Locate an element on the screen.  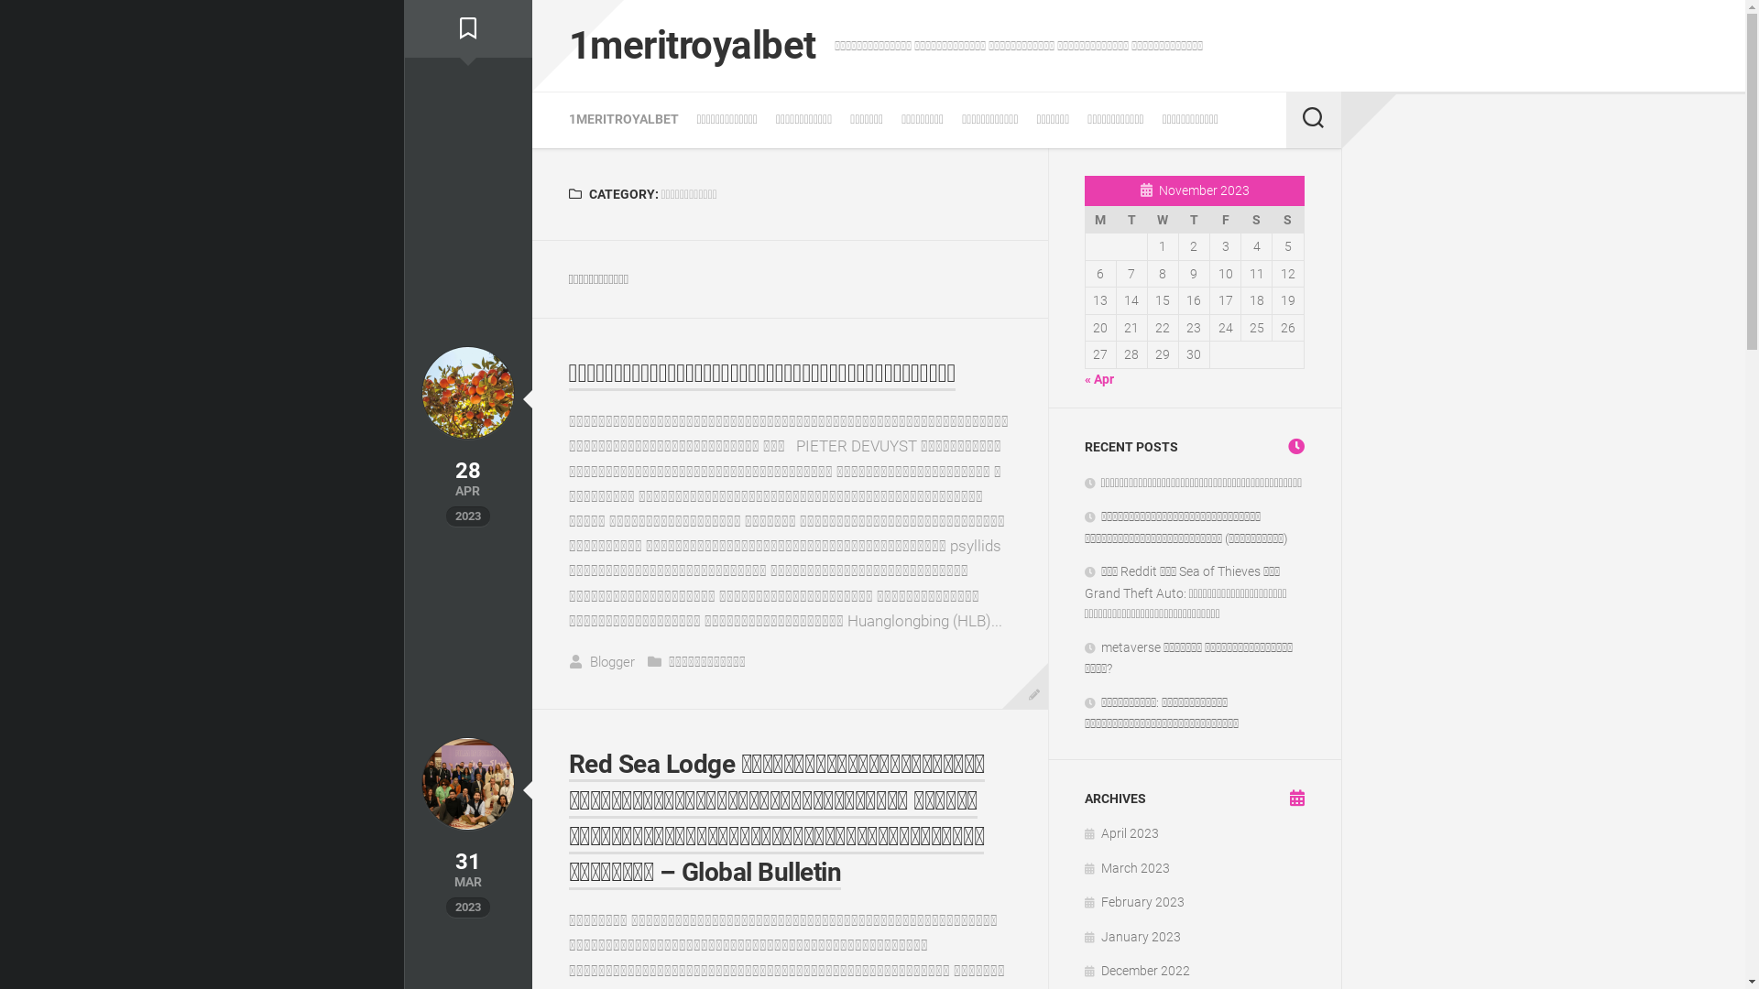
April 2023 is located at coordinates (1121, 833).